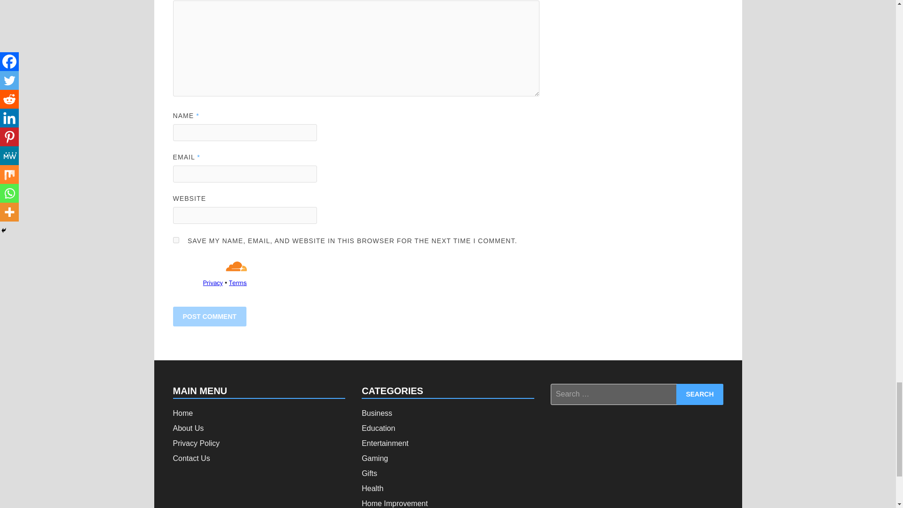 This screenshot has width=903, height=508. I want to click on yes, so click(176, 240).